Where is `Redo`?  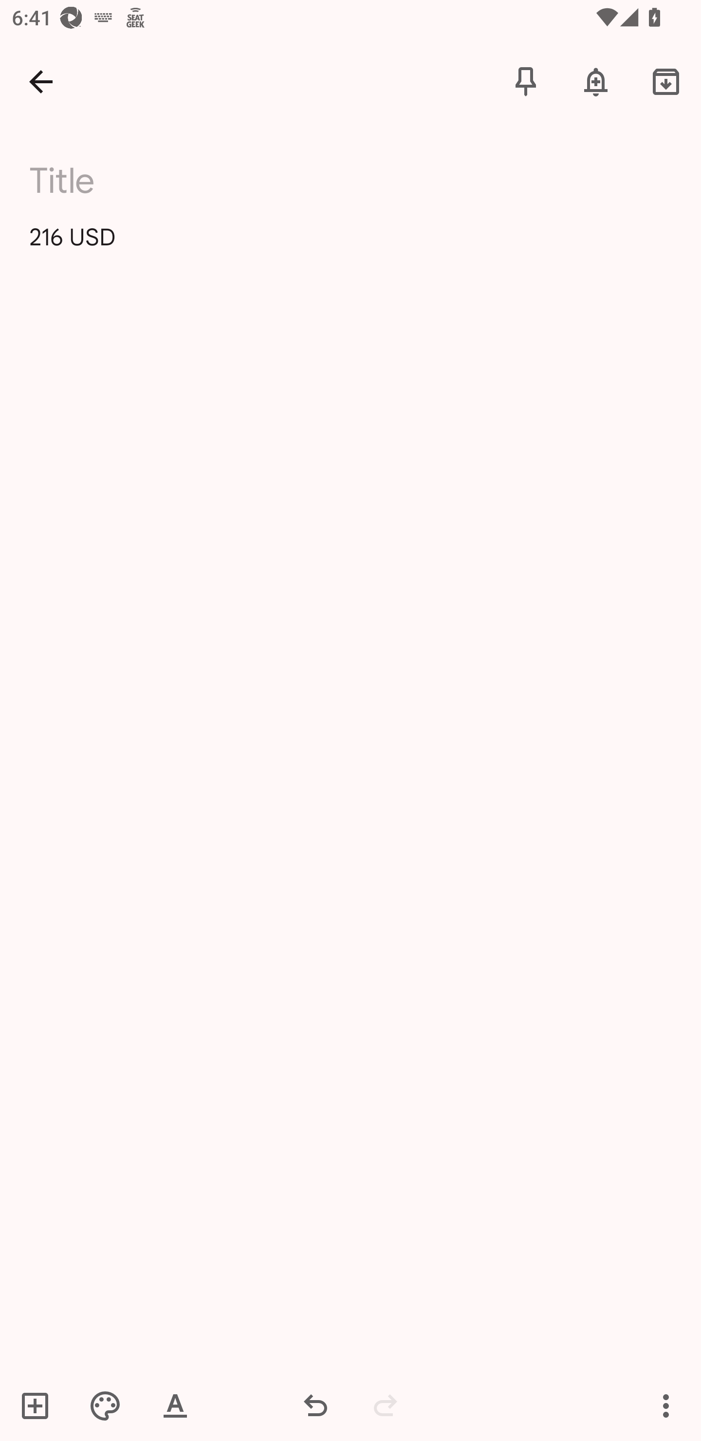
Redo is located at coordinates (386, 1405).